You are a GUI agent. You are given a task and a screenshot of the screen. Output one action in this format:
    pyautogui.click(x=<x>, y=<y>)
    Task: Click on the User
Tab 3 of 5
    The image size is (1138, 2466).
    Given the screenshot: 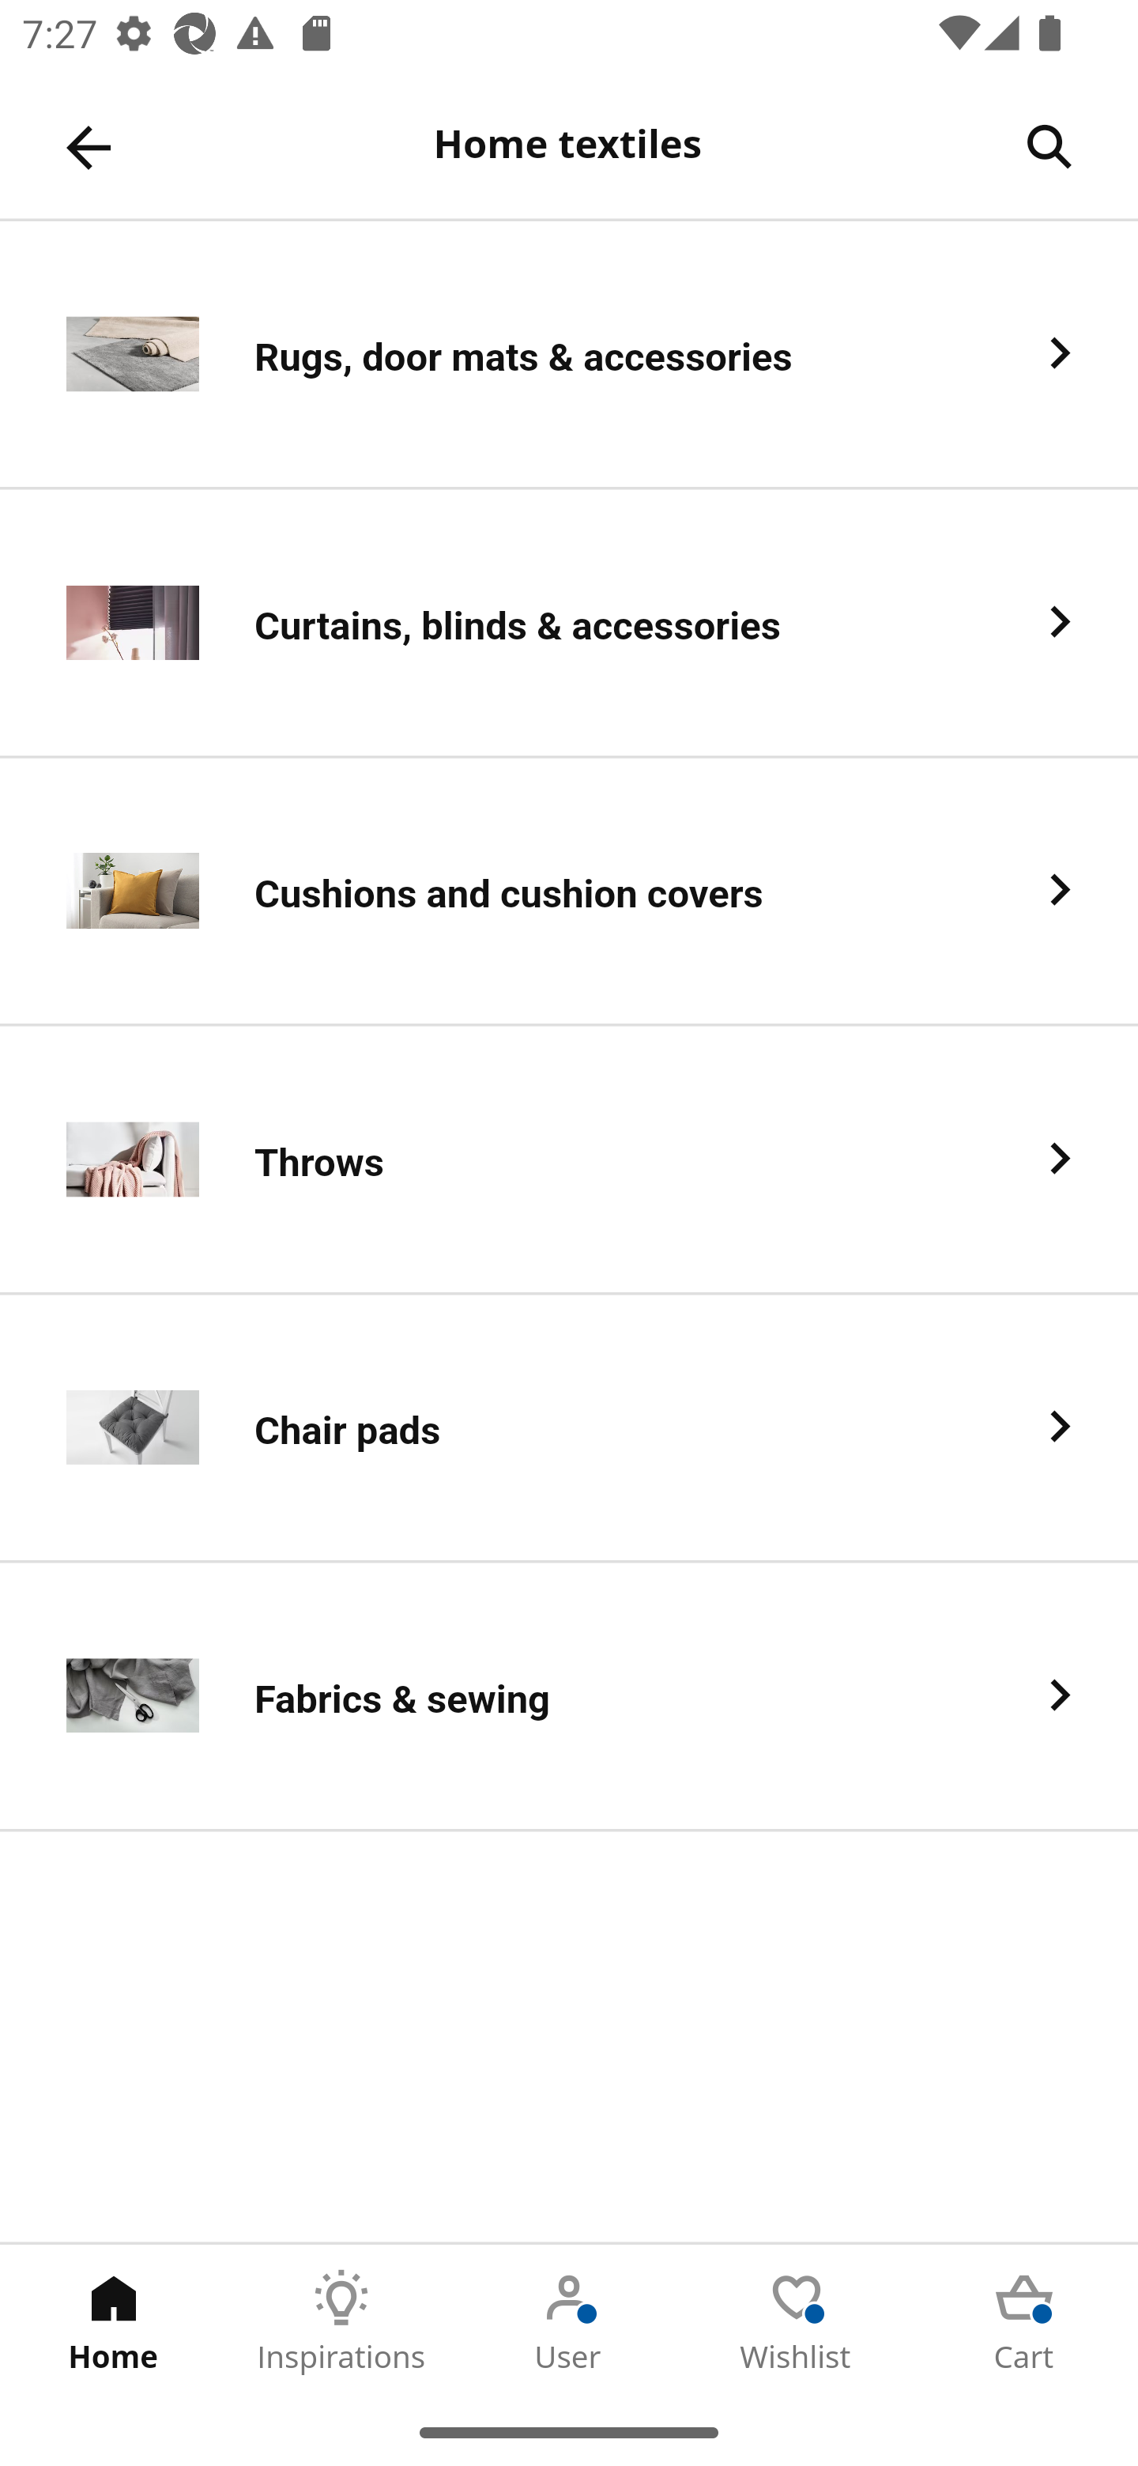 What is the action you would take?
    pyautogui.click(x=569, y=2321)
    